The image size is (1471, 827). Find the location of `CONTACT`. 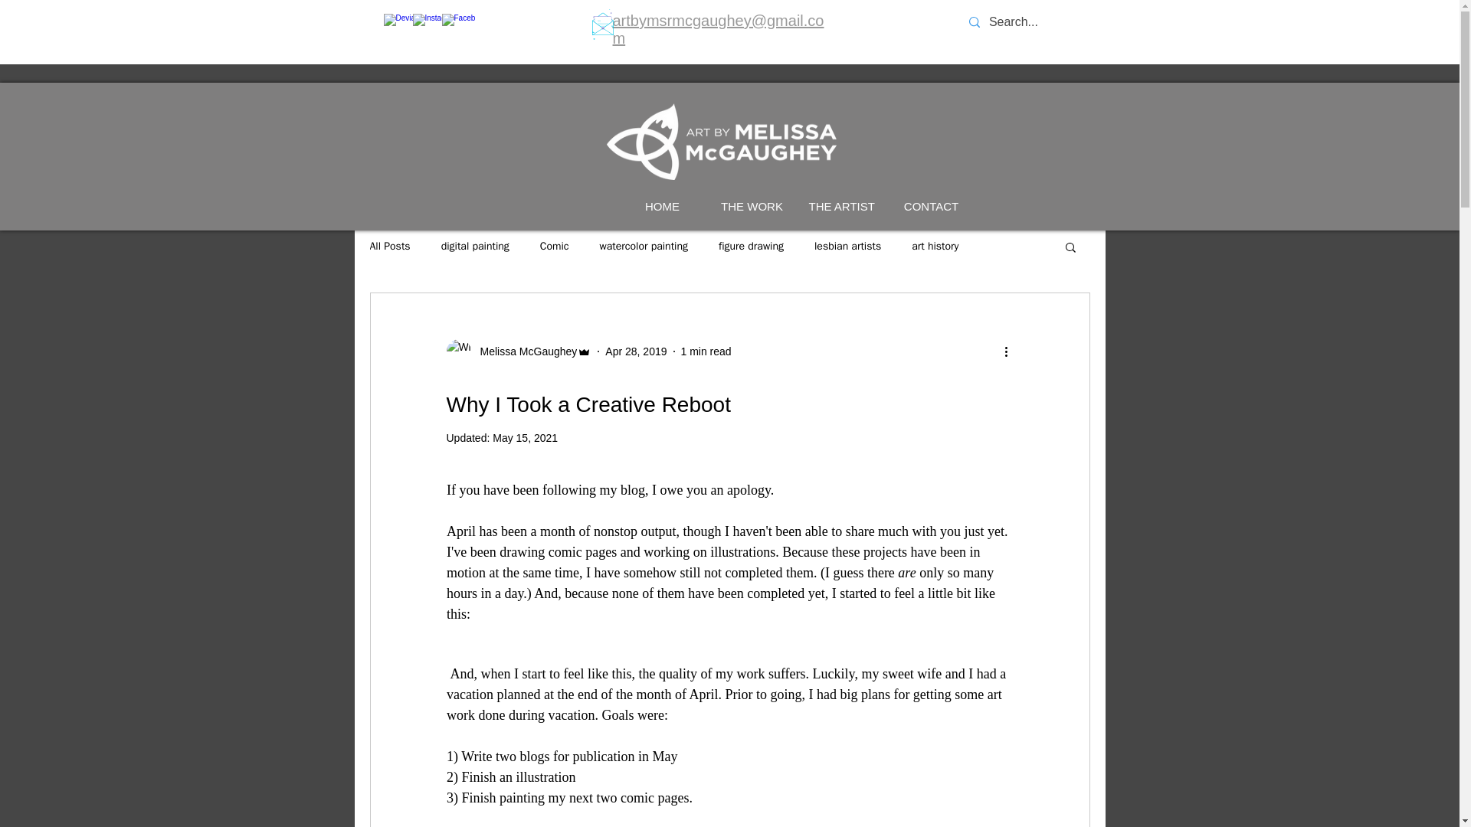

CONTACT is located at coordinates (930, 207).